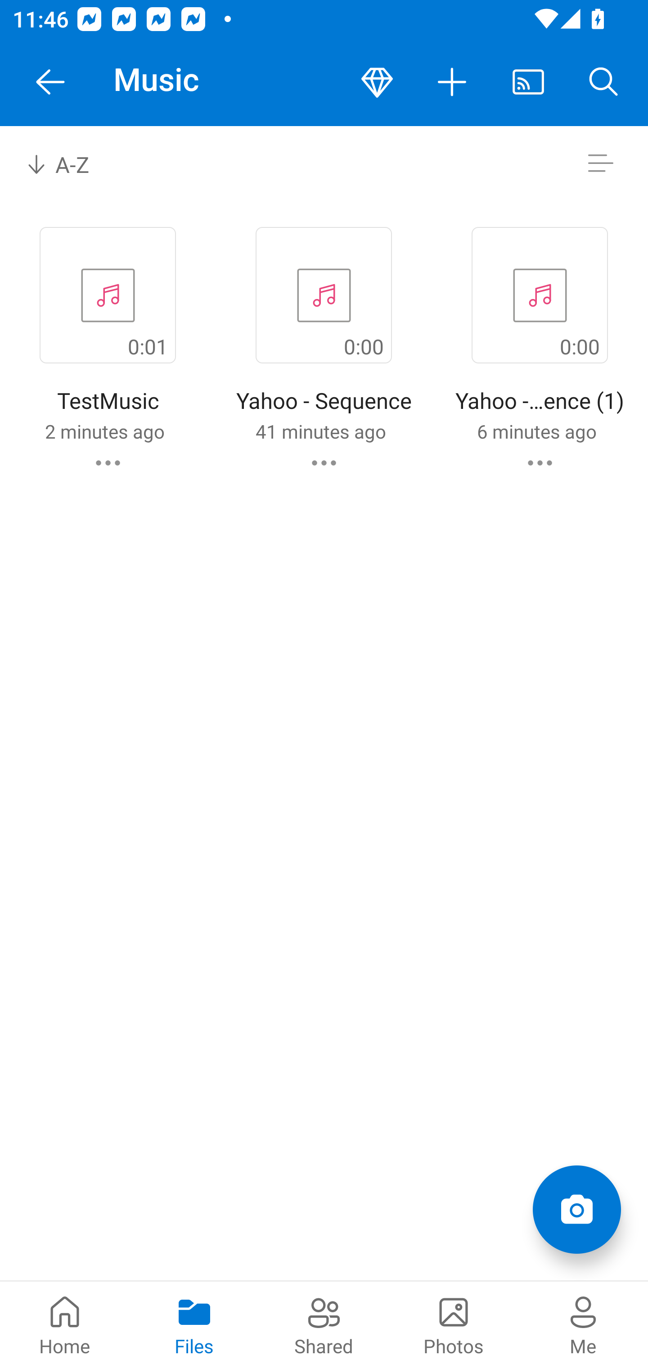  What do you see at coordinates (320, 431) in the screenshot?
I see `41 minutes ago` at bounding box center [320, 431].